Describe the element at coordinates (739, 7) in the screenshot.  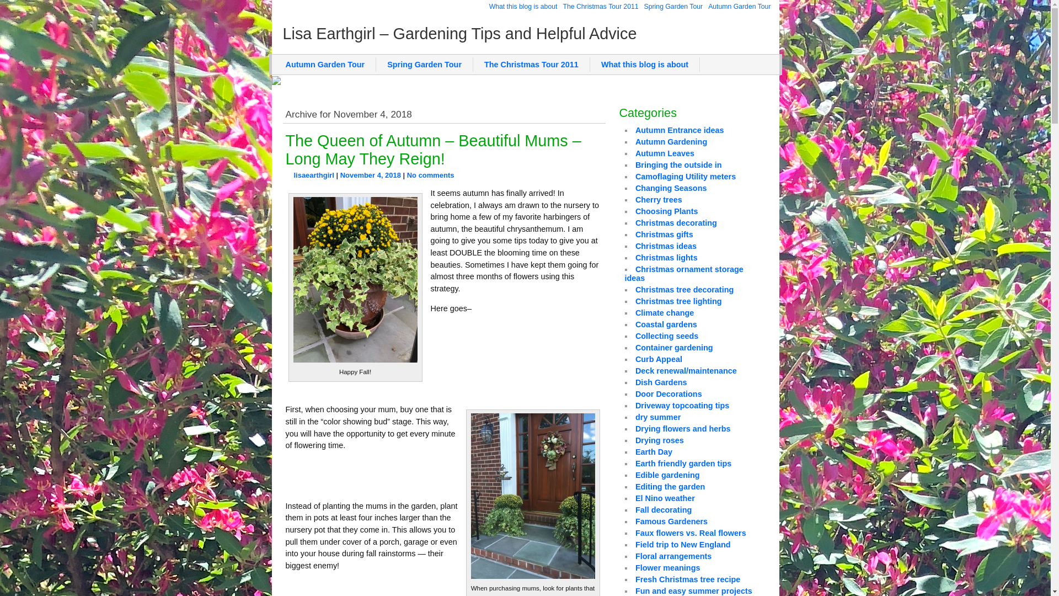
I see `Autumn Garden Tour` at that location.